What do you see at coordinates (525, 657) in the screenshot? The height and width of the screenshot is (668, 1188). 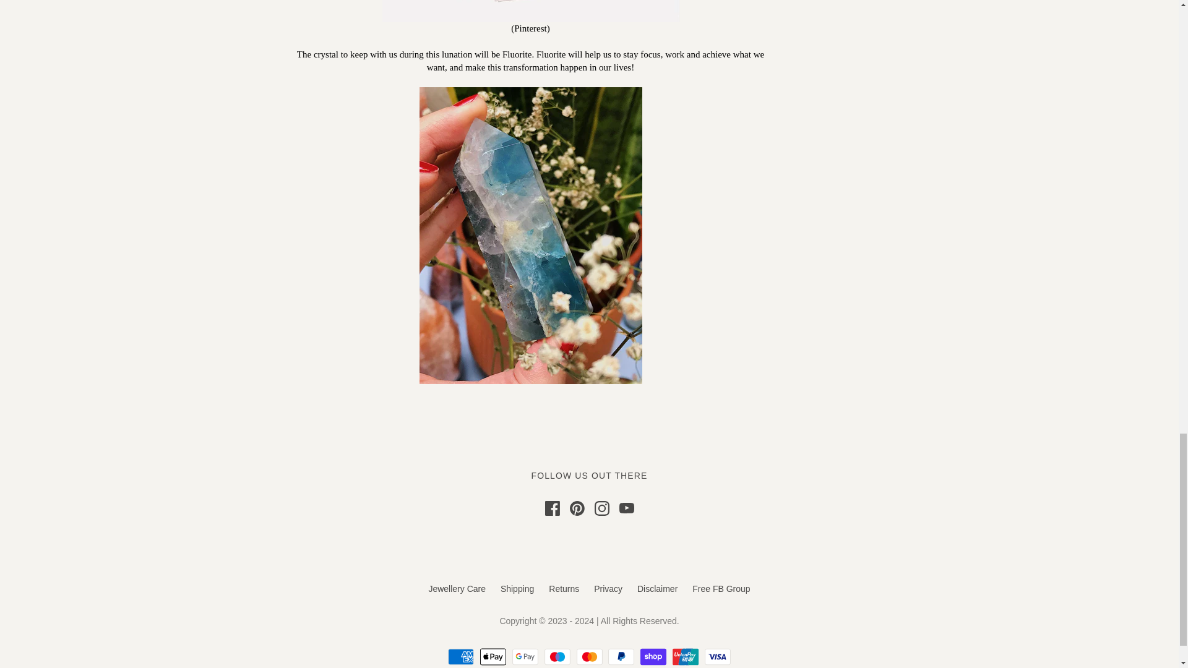 I see `Google Pay` at bounding box center [525, 657].